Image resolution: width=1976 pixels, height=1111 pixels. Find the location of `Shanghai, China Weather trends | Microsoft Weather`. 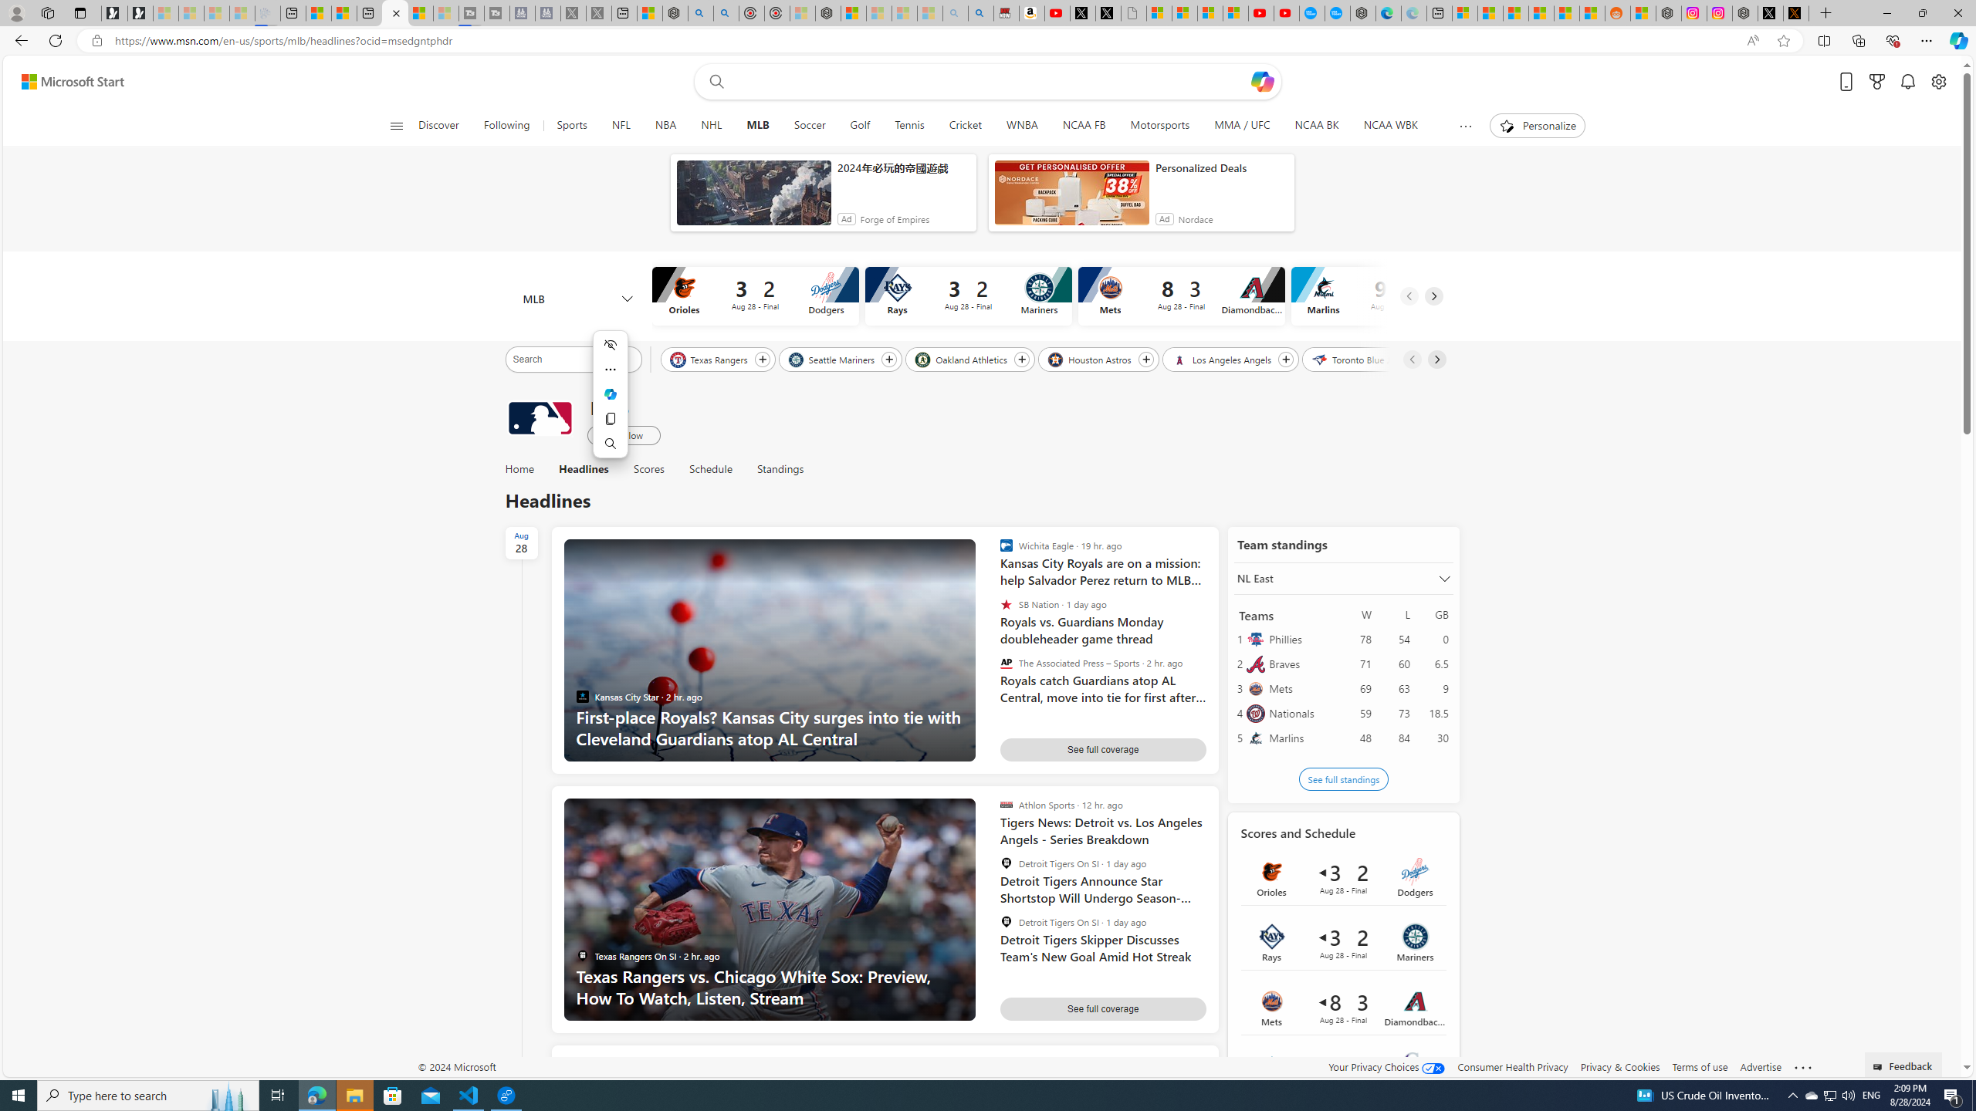

Shanghai, China Weather trends | Microsoft Weather is located at coordinates (1592, 13).